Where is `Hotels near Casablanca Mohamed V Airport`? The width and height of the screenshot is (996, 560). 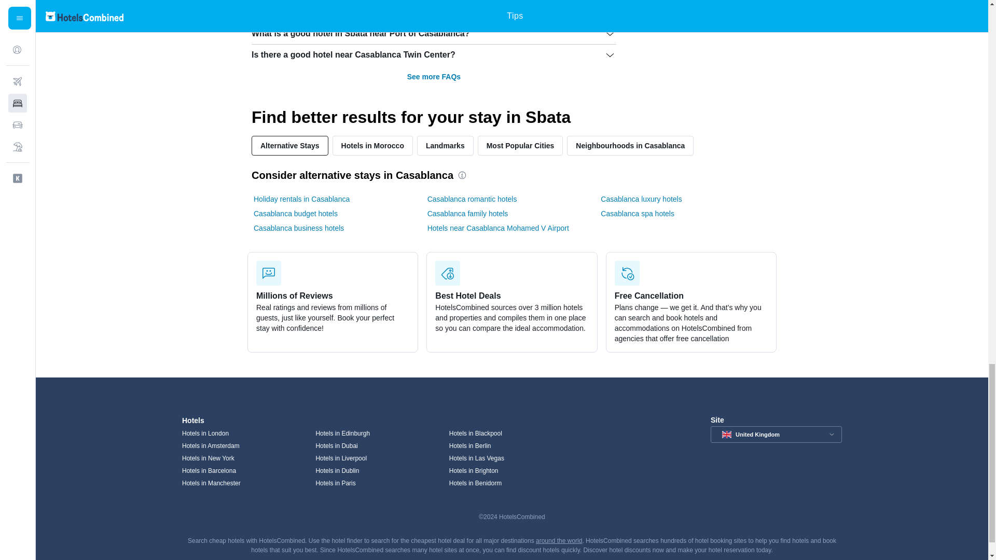
Hotels near Casablanca Mohamed V Airport is located at coordinates (498, 228).